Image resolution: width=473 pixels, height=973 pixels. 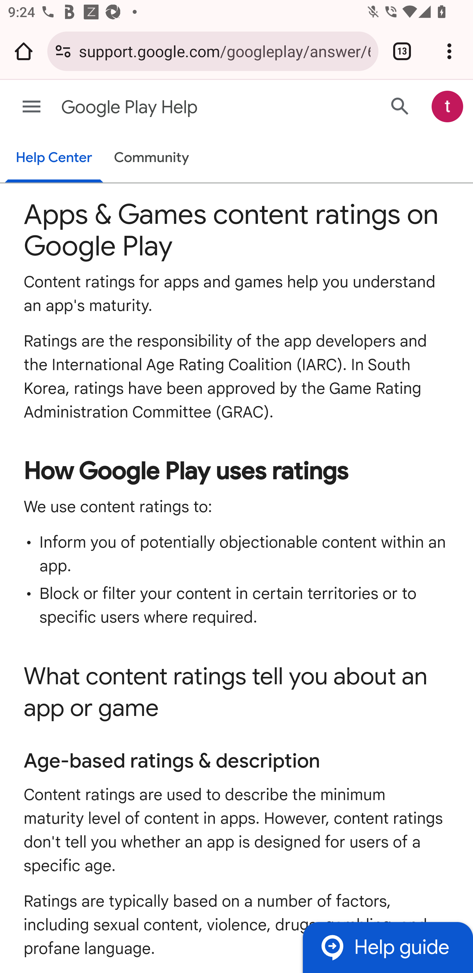 I want to click on Help guide, so click(x=388, y=948).